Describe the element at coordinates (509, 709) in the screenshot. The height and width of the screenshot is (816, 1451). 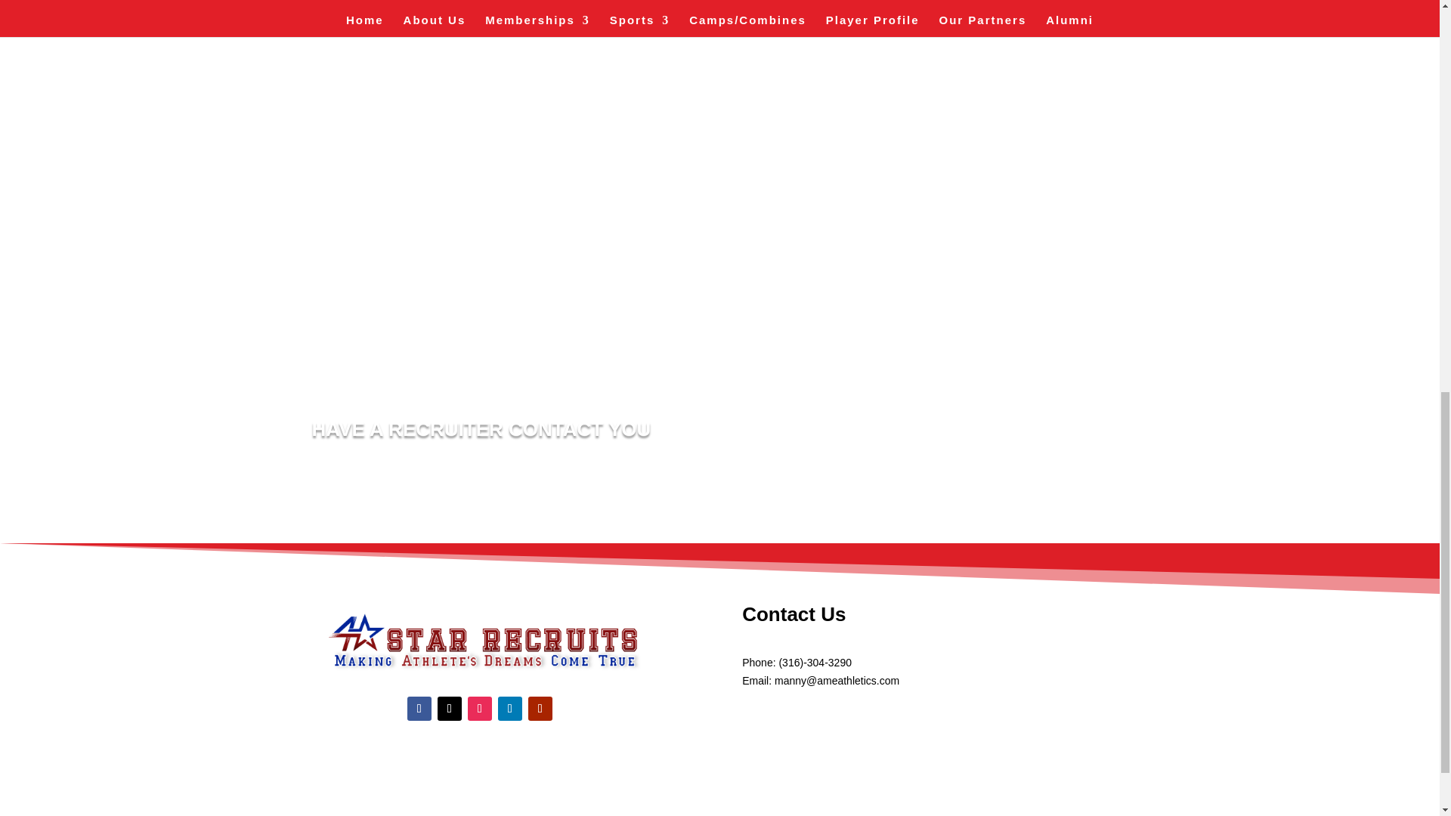
I see `Follow on LinkedIn` at that location.